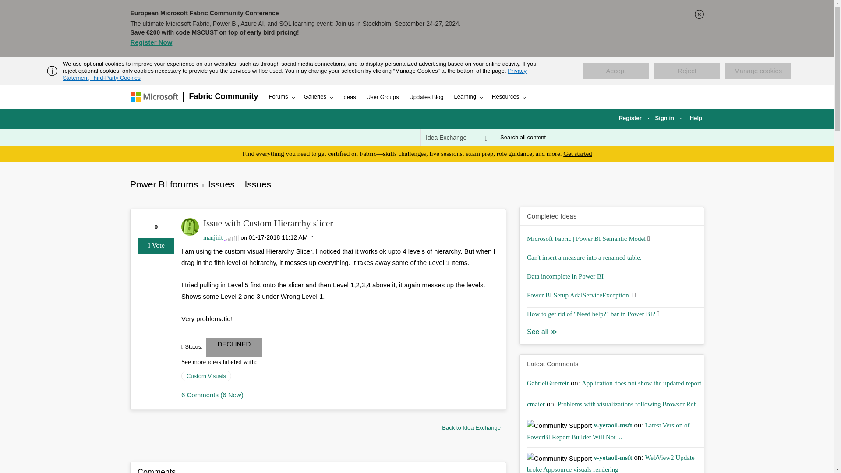 The height and width of the screenshot is (473, 841). I want to click on Ideas, so click(349, 97).